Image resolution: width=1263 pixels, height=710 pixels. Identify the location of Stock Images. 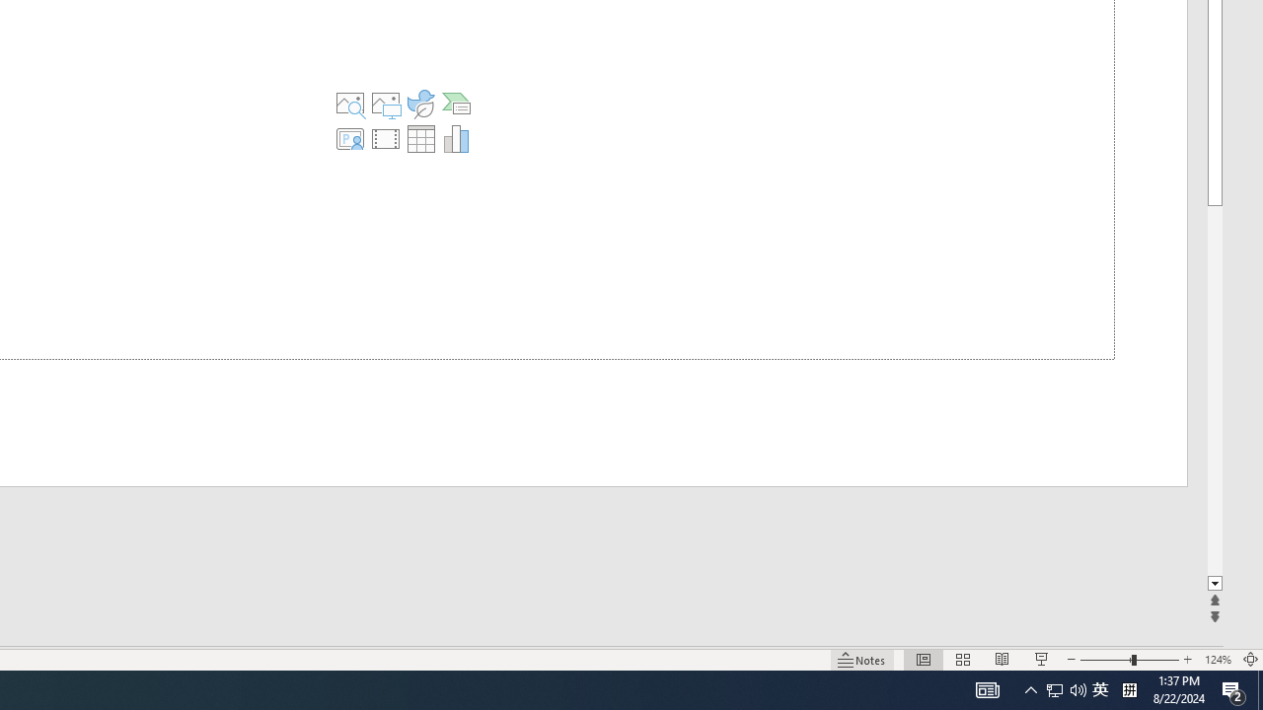
(350, 103).